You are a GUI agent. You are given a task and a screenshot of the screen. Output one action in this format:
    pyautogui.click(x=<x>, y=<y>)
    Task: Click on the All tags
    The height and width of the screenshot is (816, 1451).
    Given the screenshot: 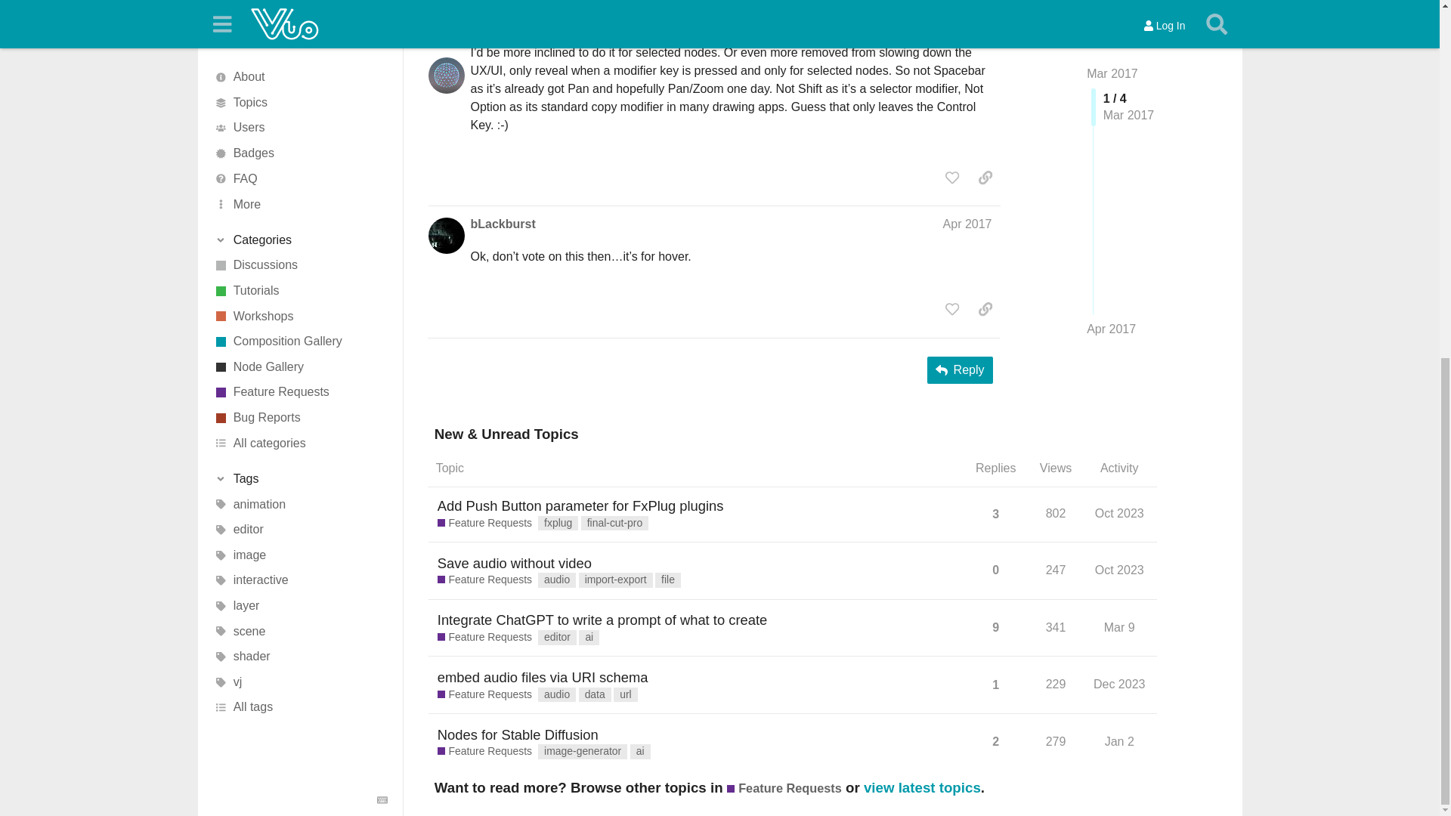 What is the action you would take?
    pyautogui.click(x=300, y=73)
    